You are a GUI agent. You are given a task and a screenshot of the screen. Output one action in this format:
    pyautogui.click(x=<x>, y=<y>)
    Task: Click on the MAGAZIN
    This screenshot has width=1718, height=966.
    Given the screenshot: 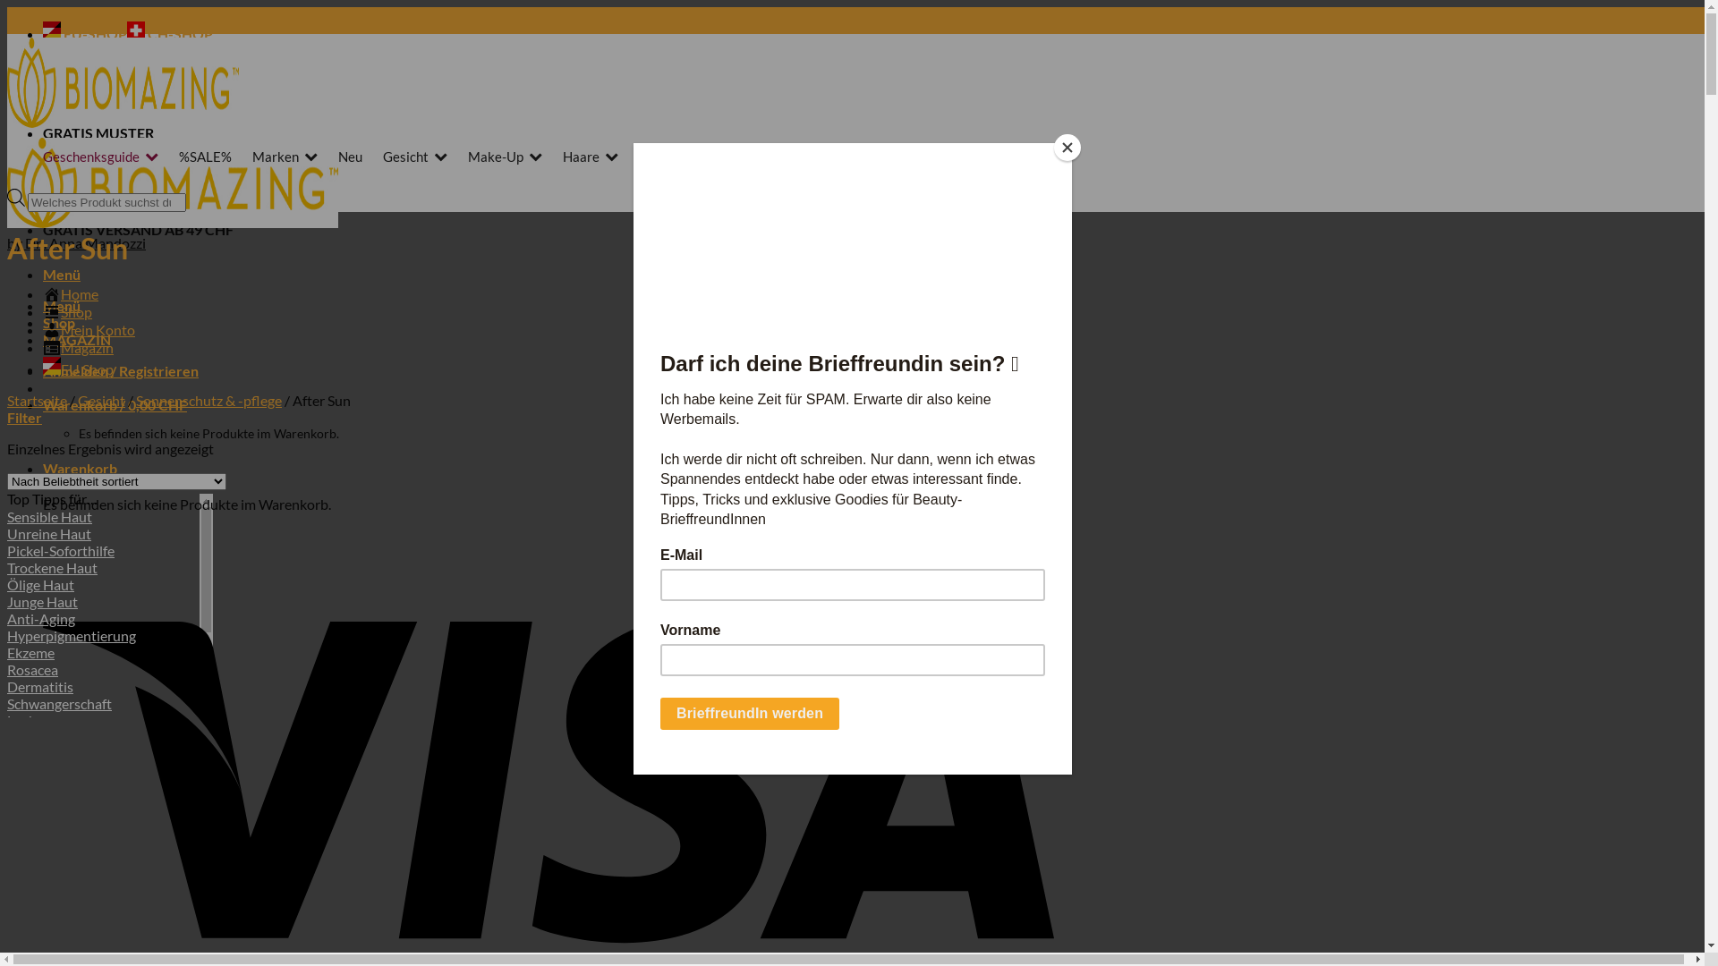 What is the action you would take?
    pyautogui.click(x=77, y=340)
    